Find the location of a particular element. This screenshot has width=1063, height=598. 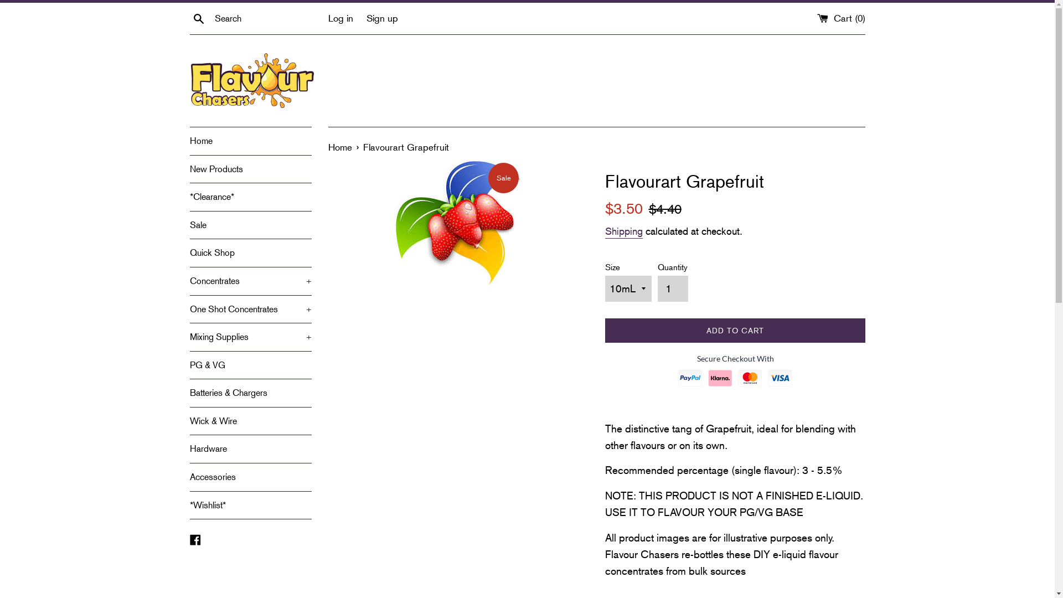

New Products is located at coordinates (250, 169).